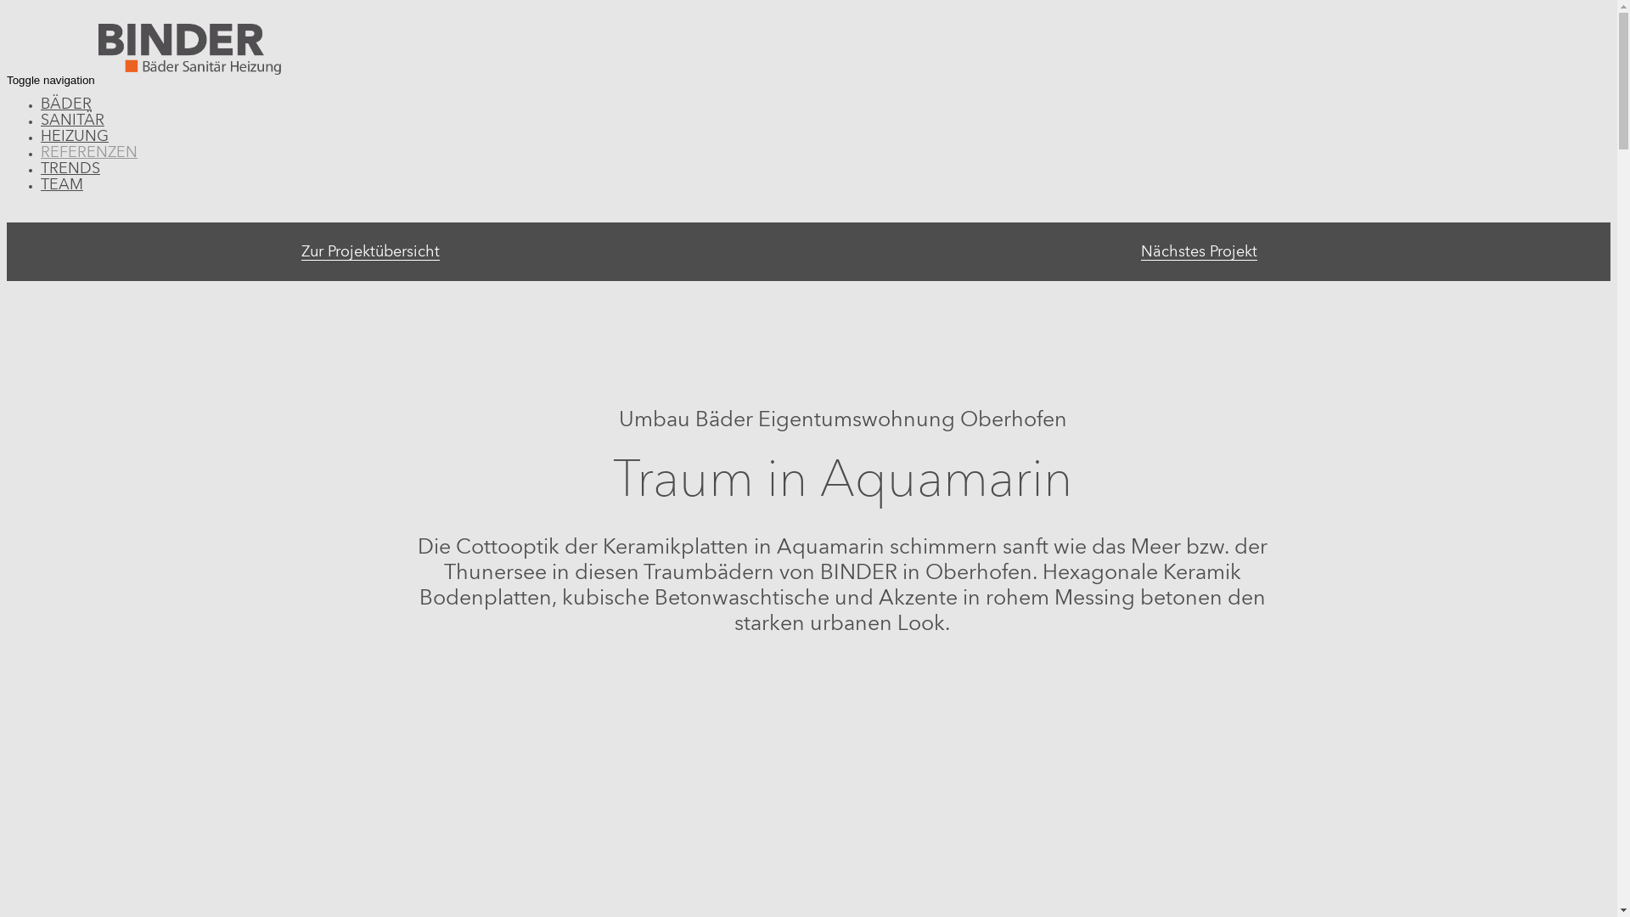 This screenshot has width=1630, height=917. What do you see at coordinates (51, 80) in the screenshot?
I see `Toggle navigation` at bounding box center [51, 80].